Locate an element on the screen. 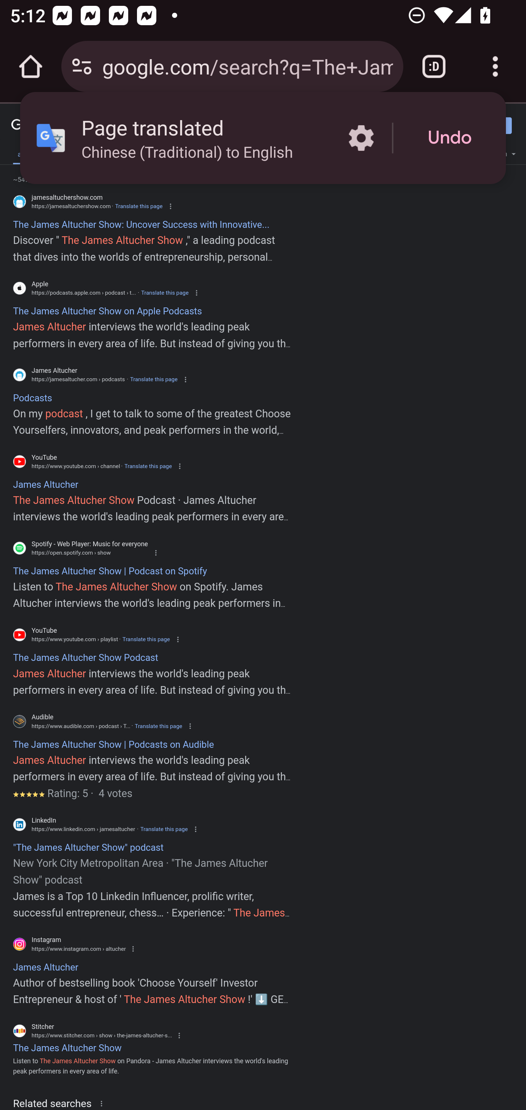 The width and height of the screenshot is (526, 1110). Customize and control Google Chrome is located at coordinates (495, 66).